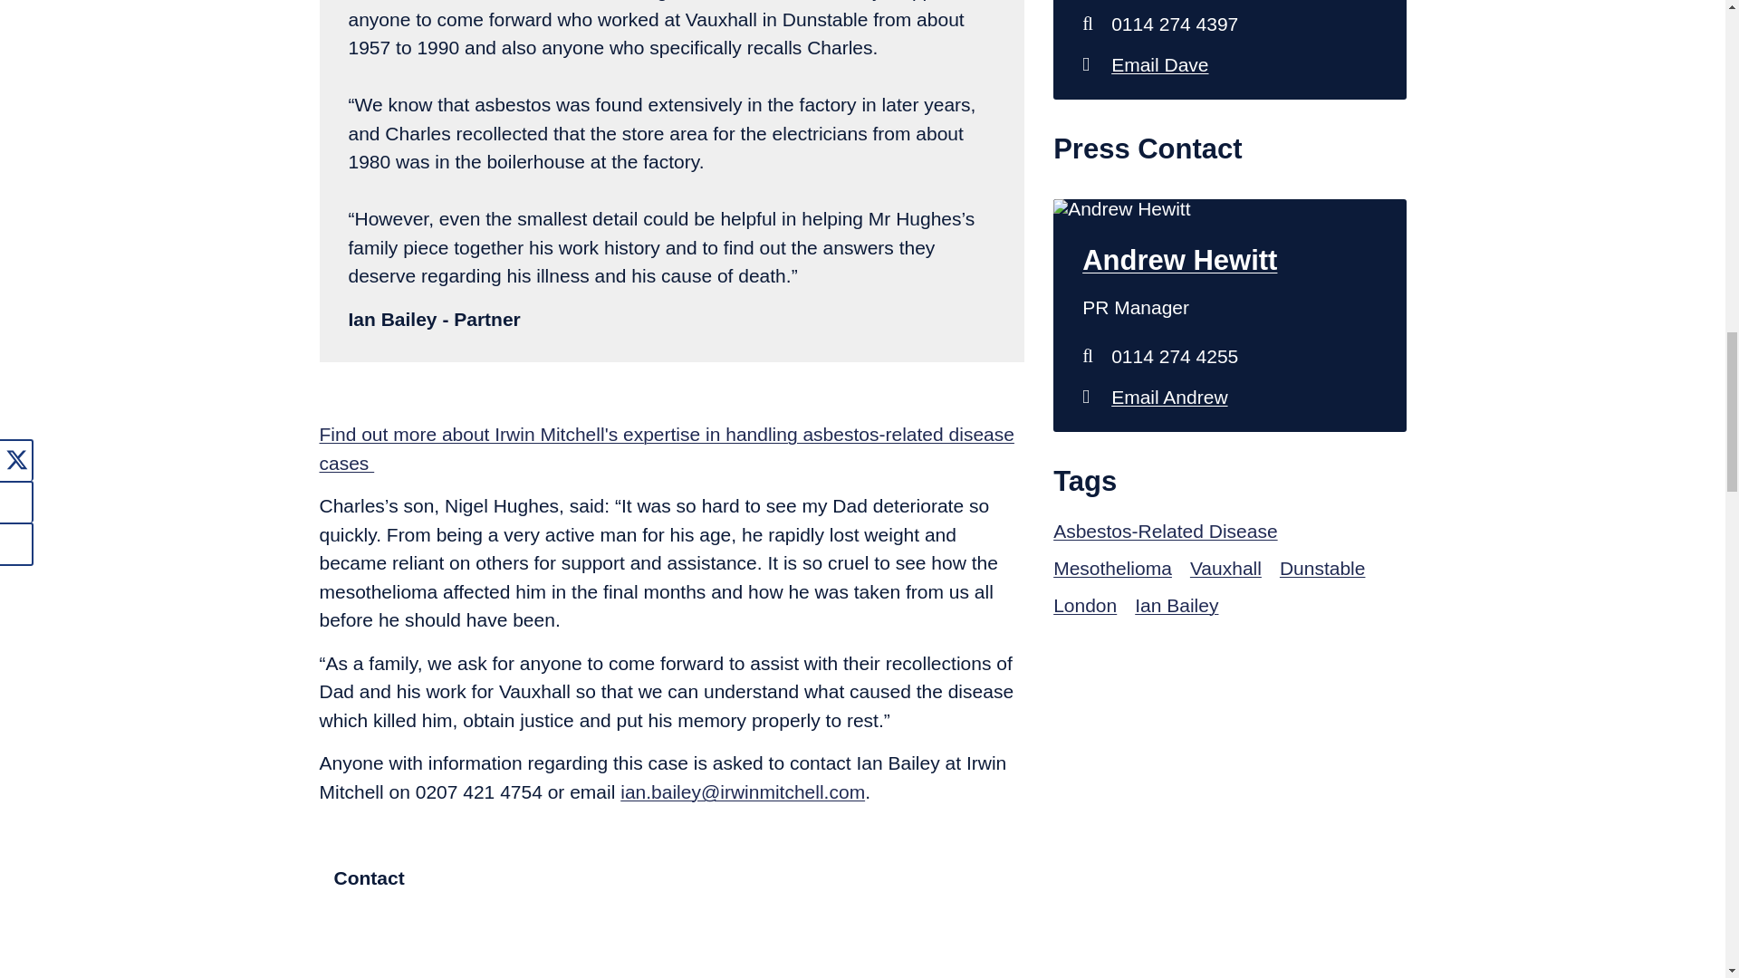 The image size is (1739, 978). I want to click on Contact Dave Grimshaw, so click(1229, 63).